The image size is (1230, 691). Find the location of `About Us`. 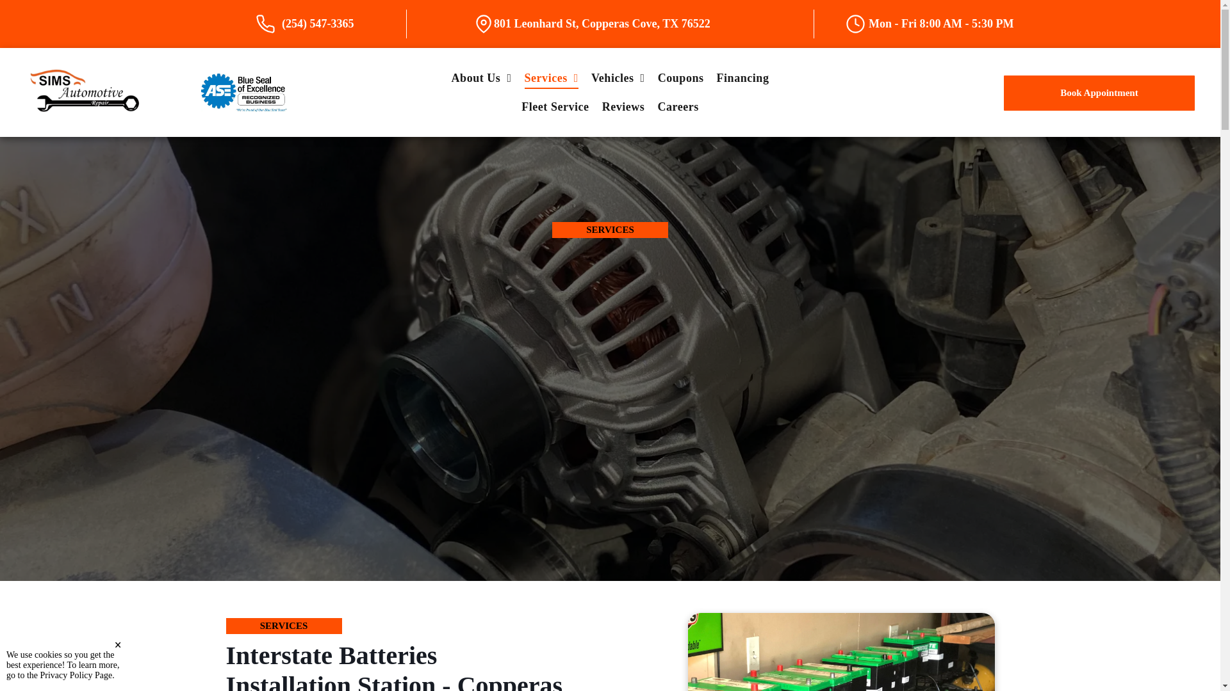

About Us is located at coordinates (482, 78).